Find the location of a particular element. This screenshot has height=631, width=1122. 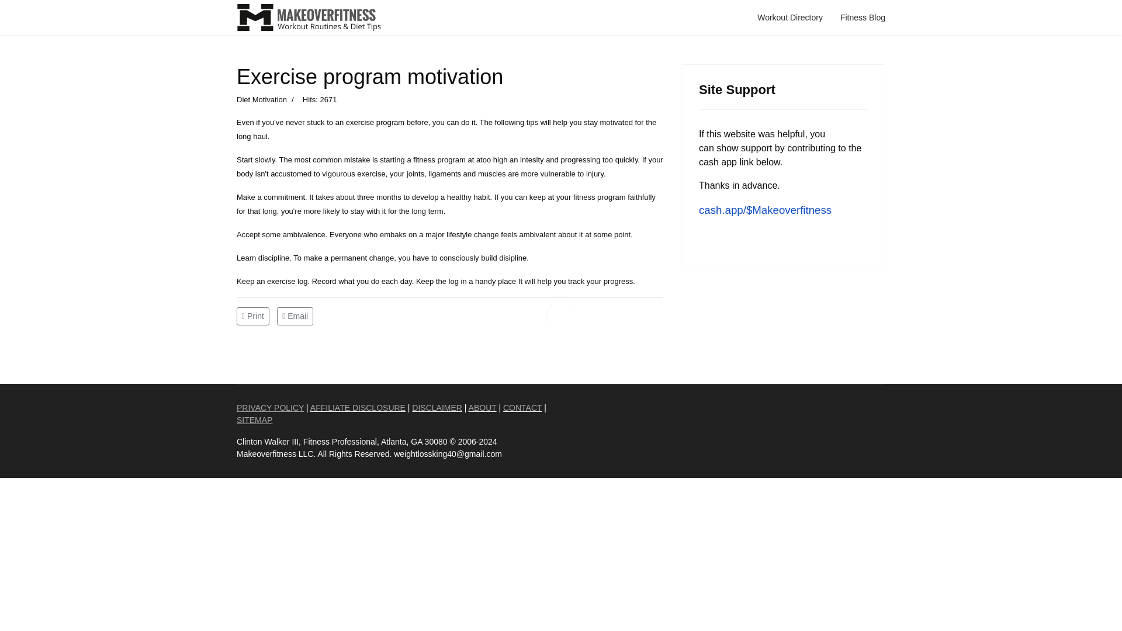

Email this link to a friend is located at coordinates (295, 315).